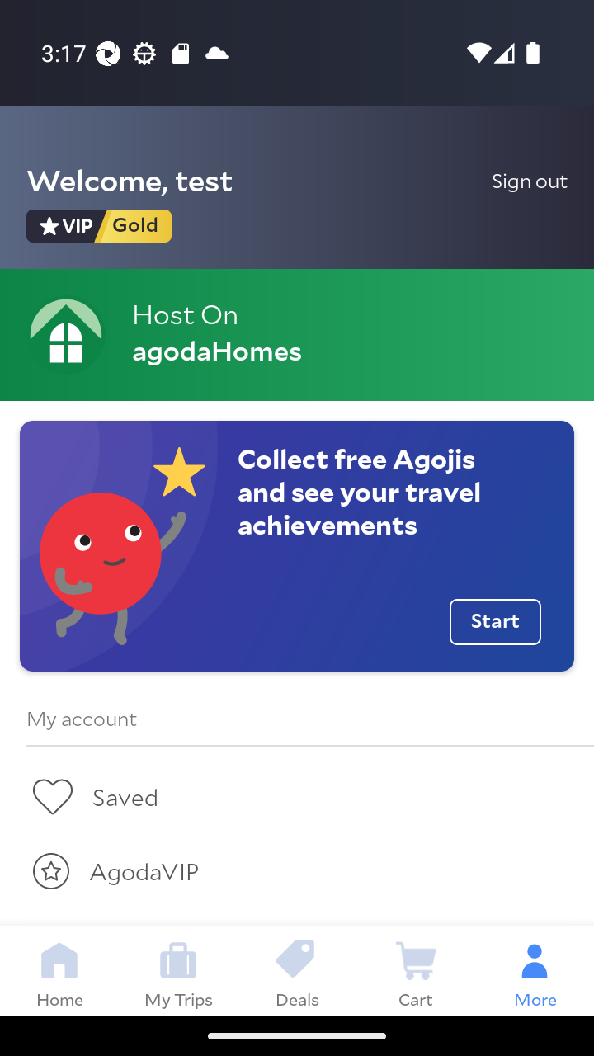 The width and height of the screenshot is (594, 1056). What do you see at coordinates (59, 970) in the screenshot?
I see `Home` at bounding box center [59, 970].